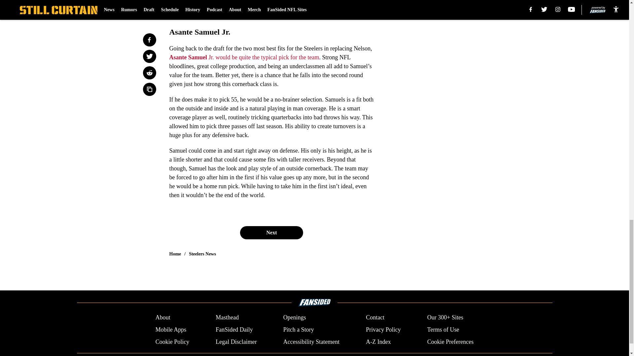 This screenshot has width=634, height=356. I want to click on would be quite the typical pick for the team, so click(267, 57).